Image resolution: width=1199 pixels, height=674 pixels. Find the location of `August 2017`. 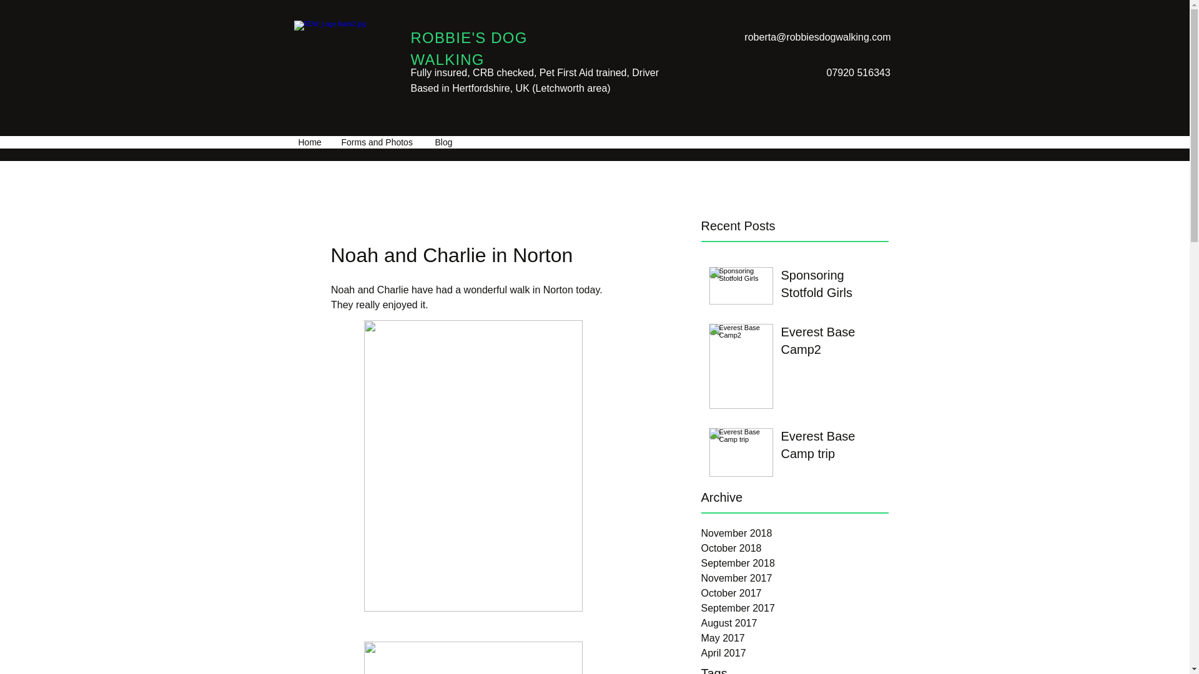

August 2017 is located at coordinates (794, 623).